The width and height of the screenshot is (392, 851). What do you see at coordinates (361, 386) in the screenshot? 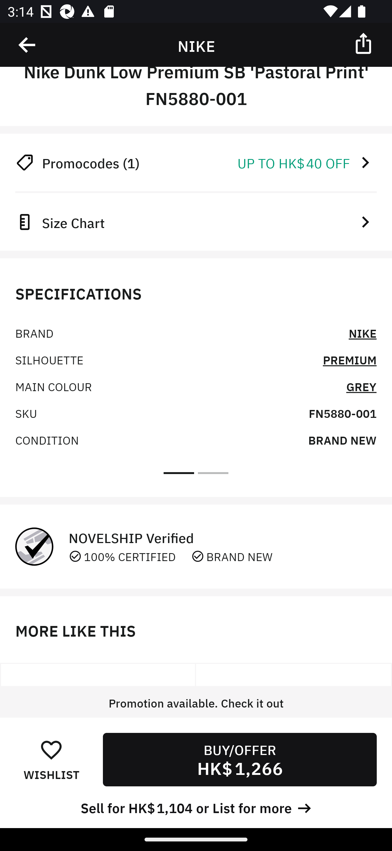
I see `GREY` at bounding box center [361, 386].